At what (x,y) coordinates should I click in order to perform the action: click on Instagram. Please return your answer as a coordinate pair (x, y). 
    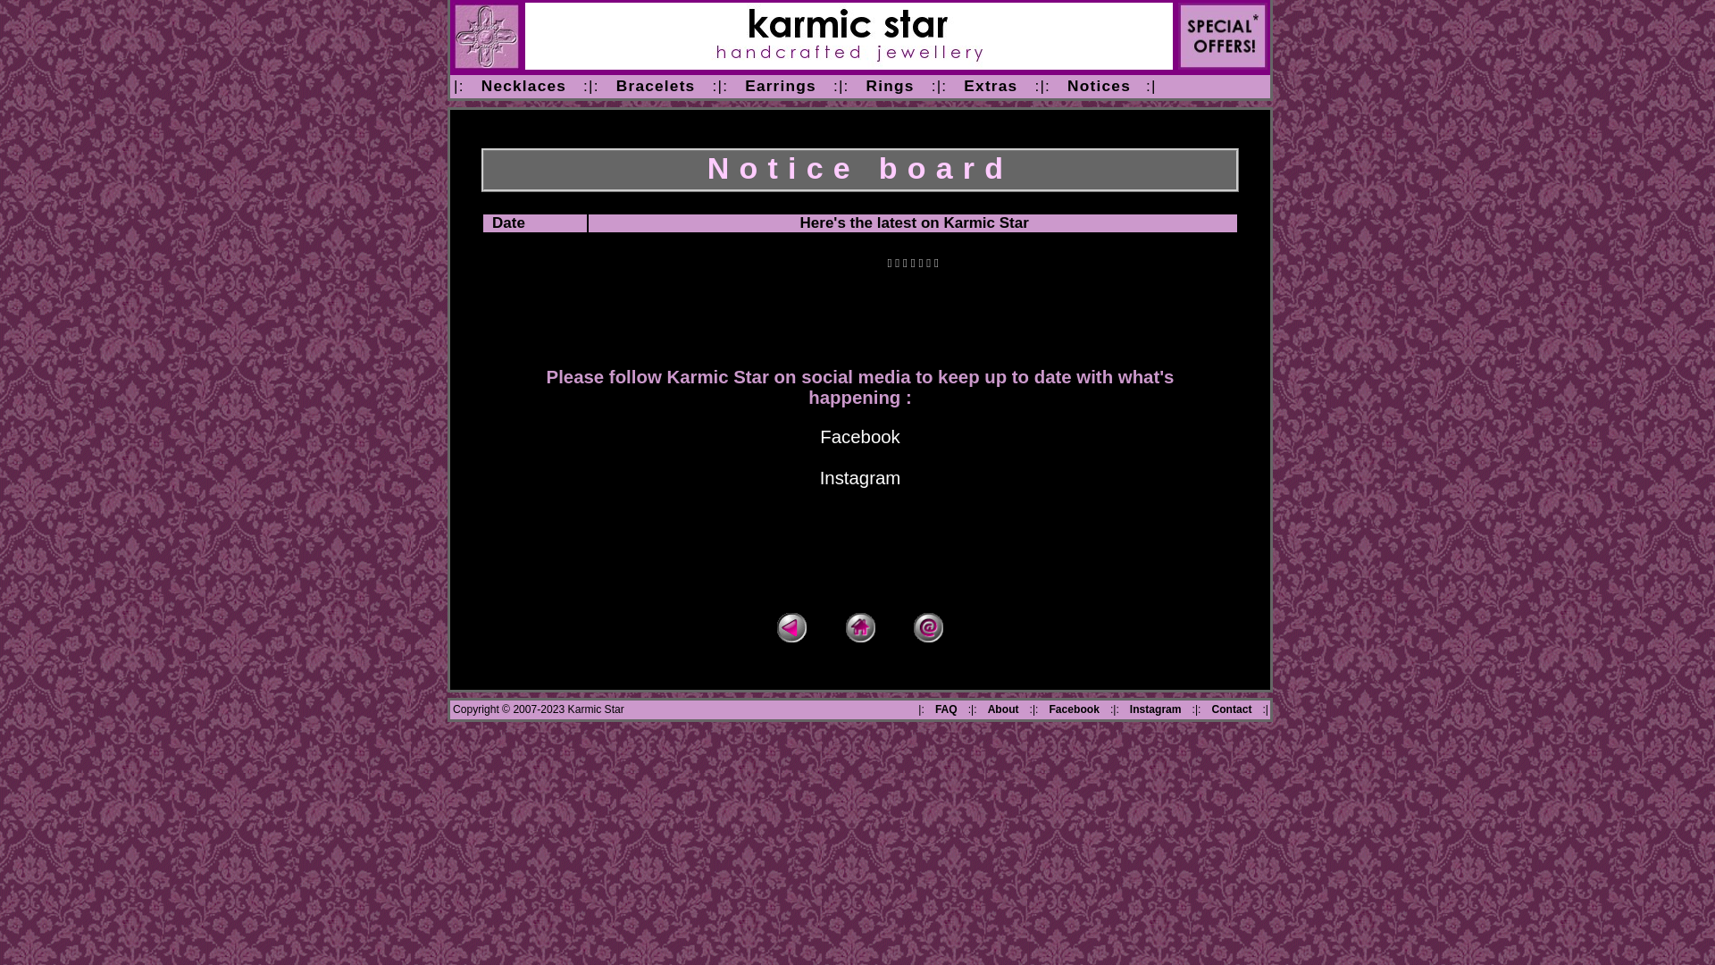
    Looking at the image, I should click on (1156, 709).